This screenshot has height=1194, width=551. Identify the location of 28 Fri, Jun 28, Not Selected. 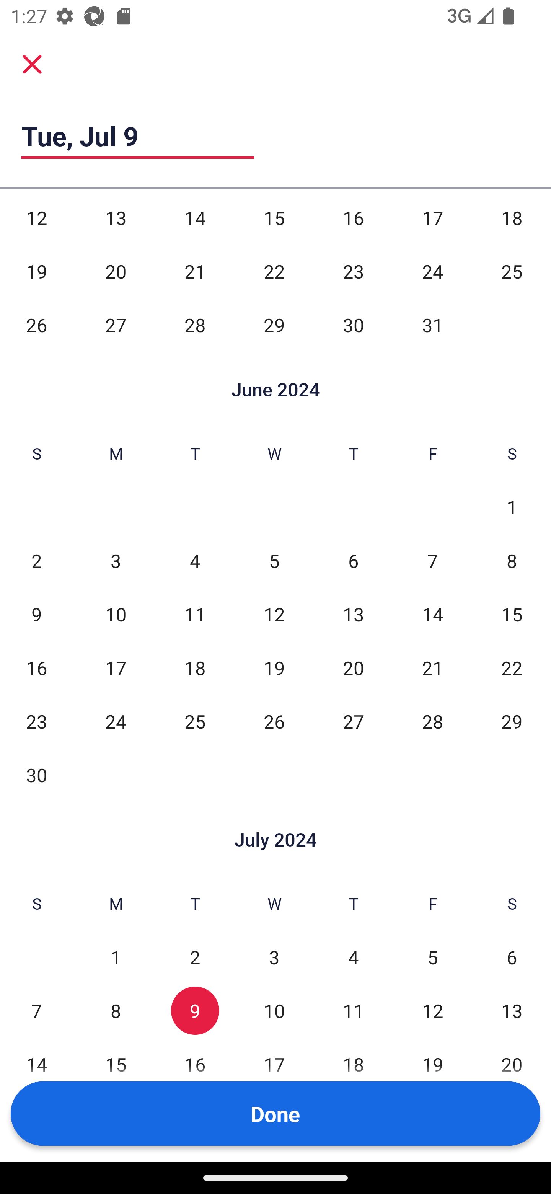
(432, 722).